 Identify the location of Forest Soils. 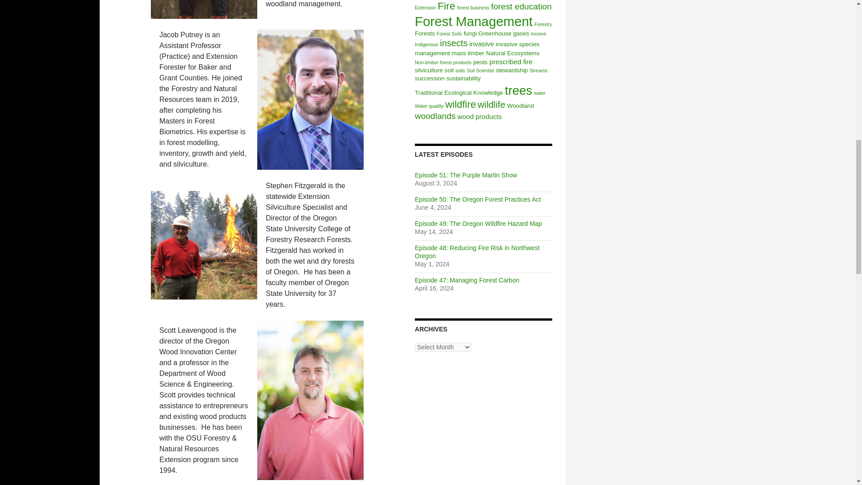
(449, 34).